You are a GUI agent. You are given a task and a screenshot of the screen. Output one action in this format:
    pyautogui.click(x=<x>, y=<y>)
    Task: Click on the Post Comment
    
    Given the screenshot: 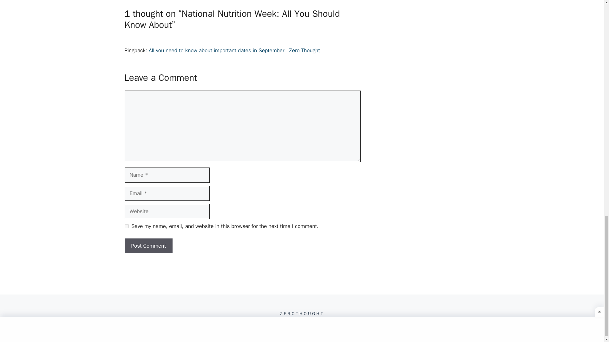 What is the action you would take?
    pyautogui.click(x=148, y=246)
    